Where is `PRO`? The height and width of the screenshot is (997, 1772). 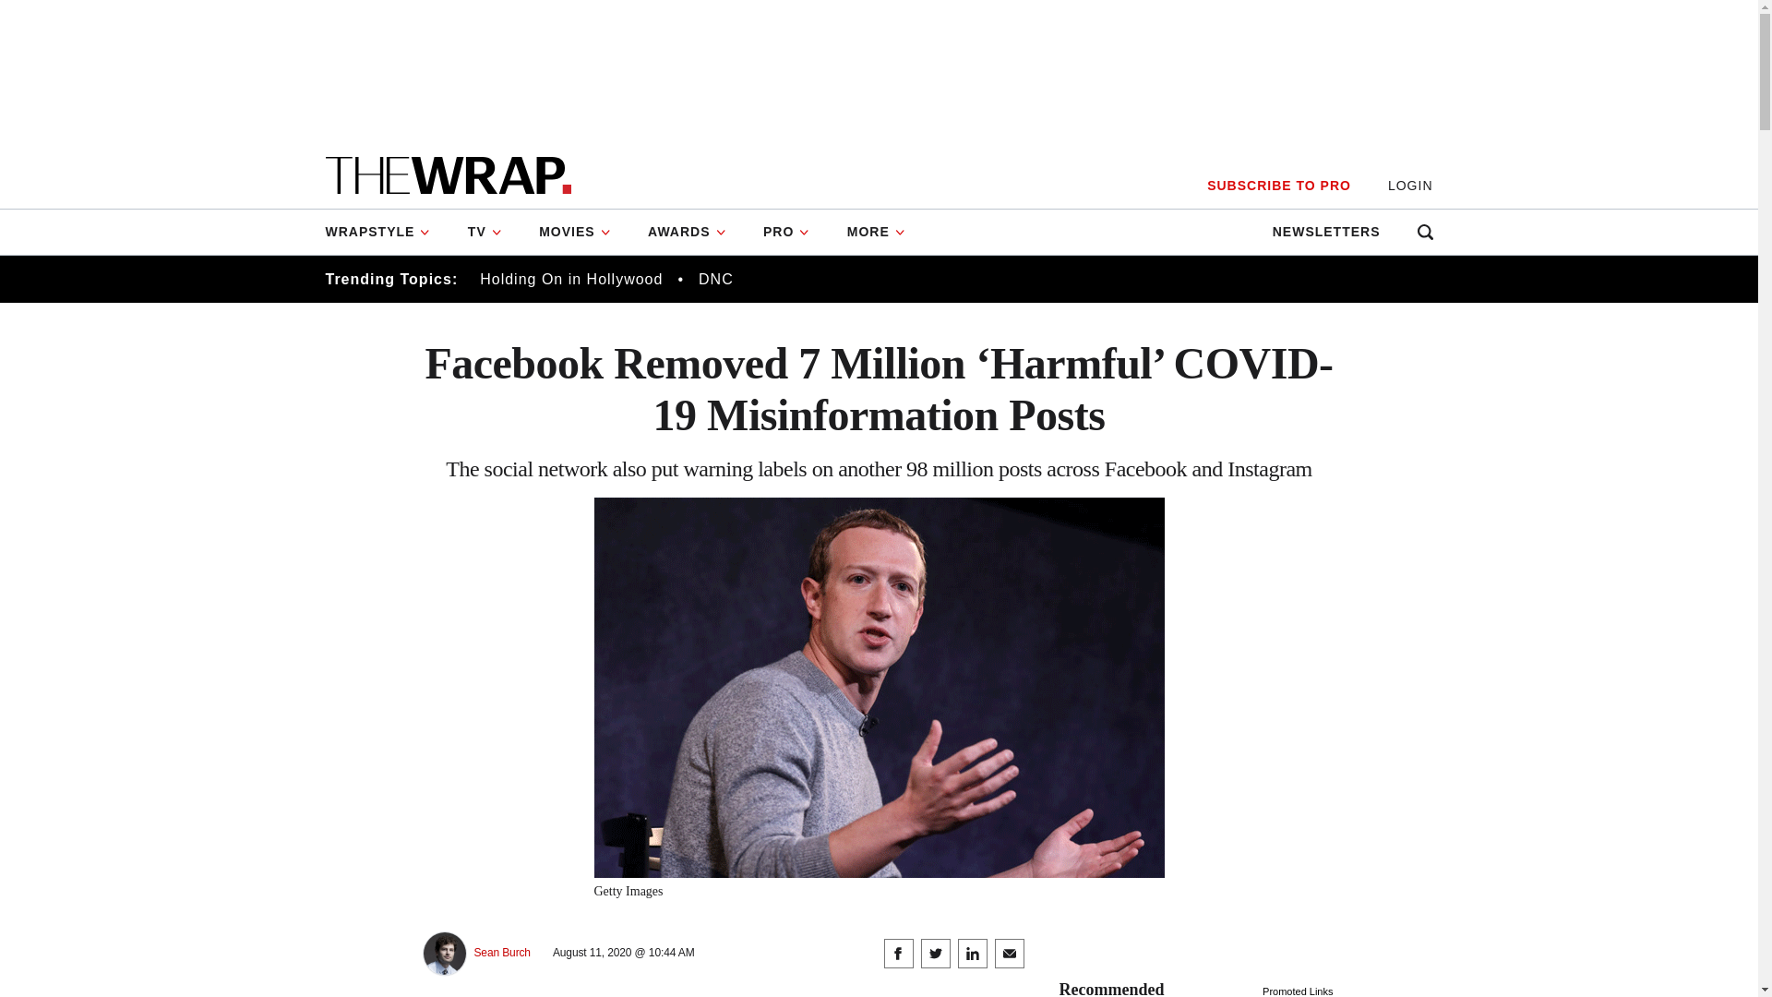
PRO is located at coordinates (786, 232).